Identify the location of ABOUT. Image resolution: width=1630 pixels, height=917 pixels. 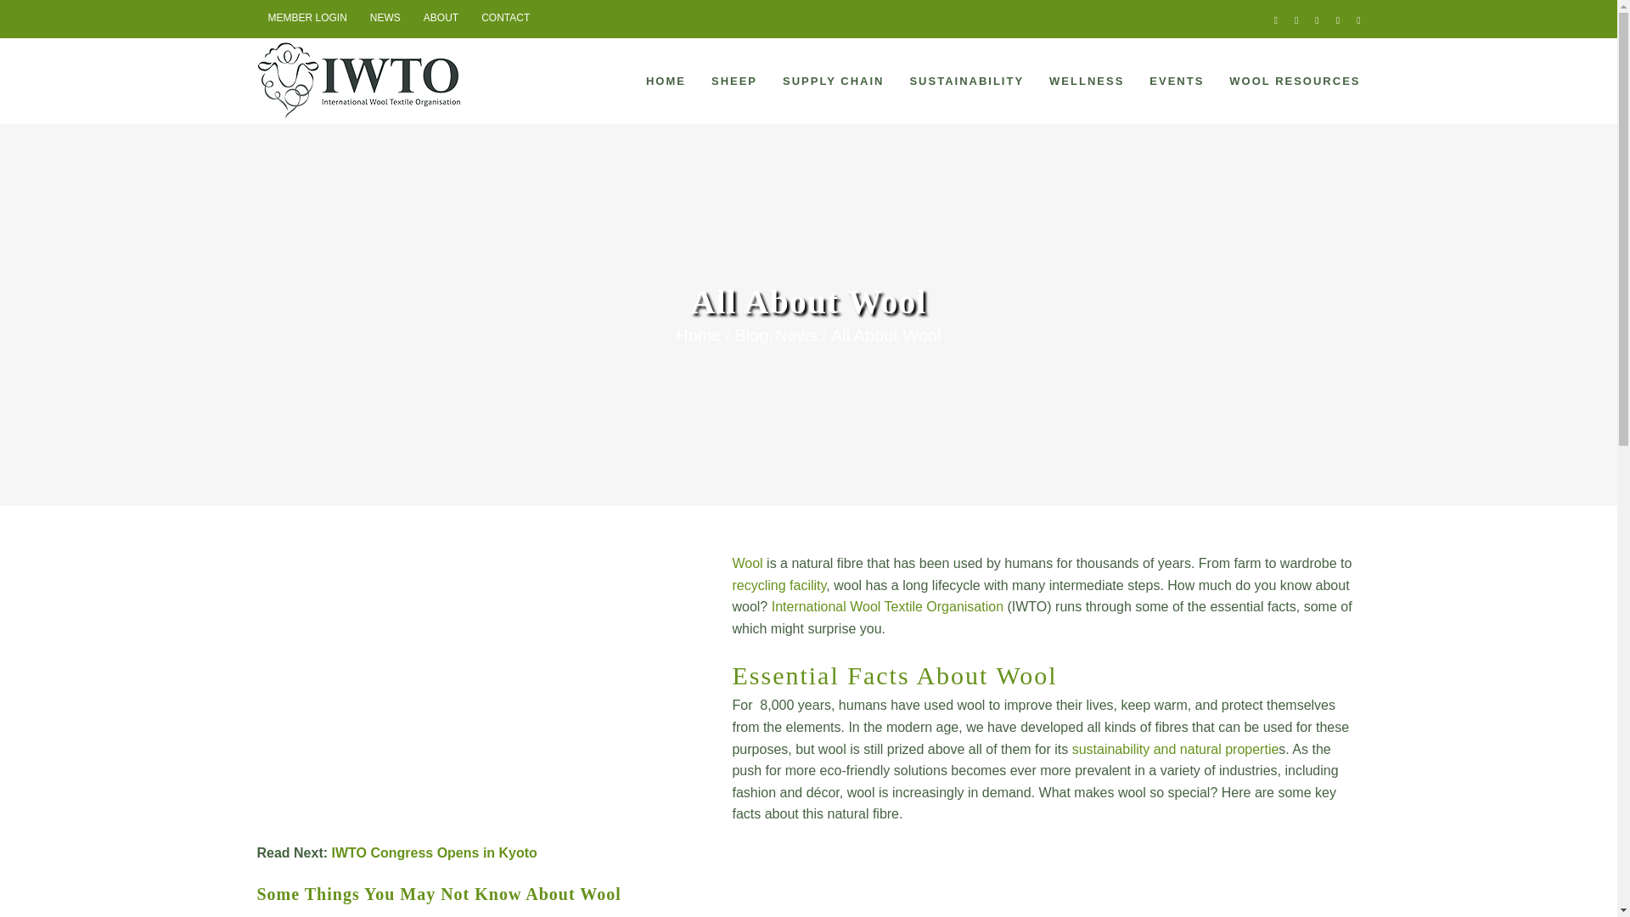
(440, 19).